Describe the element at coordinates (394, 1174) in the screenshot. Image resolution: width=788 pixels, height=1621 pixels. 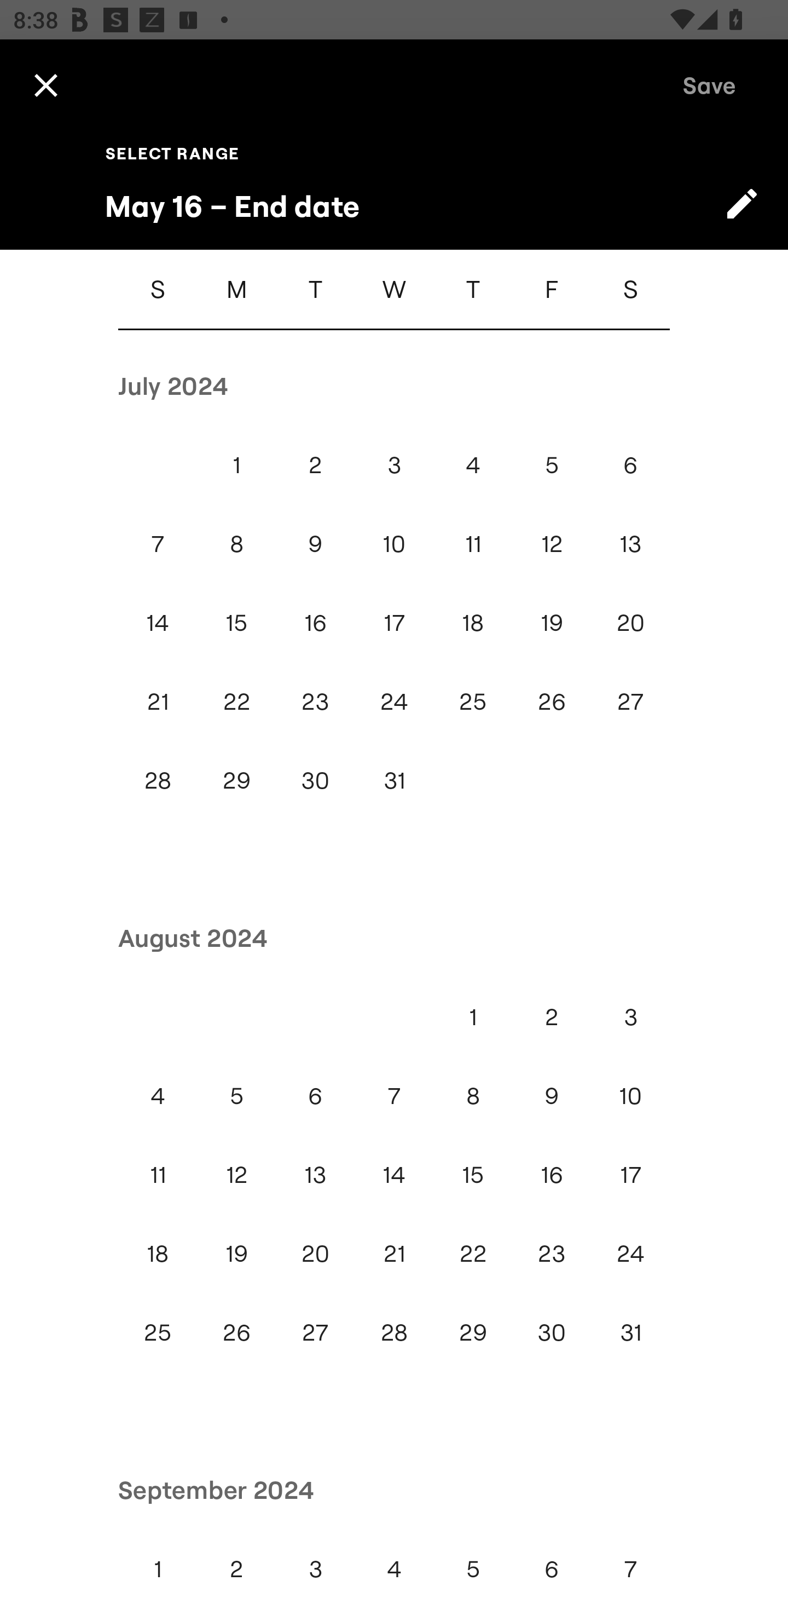
I see `14 Wed, Aug 14` at that location.